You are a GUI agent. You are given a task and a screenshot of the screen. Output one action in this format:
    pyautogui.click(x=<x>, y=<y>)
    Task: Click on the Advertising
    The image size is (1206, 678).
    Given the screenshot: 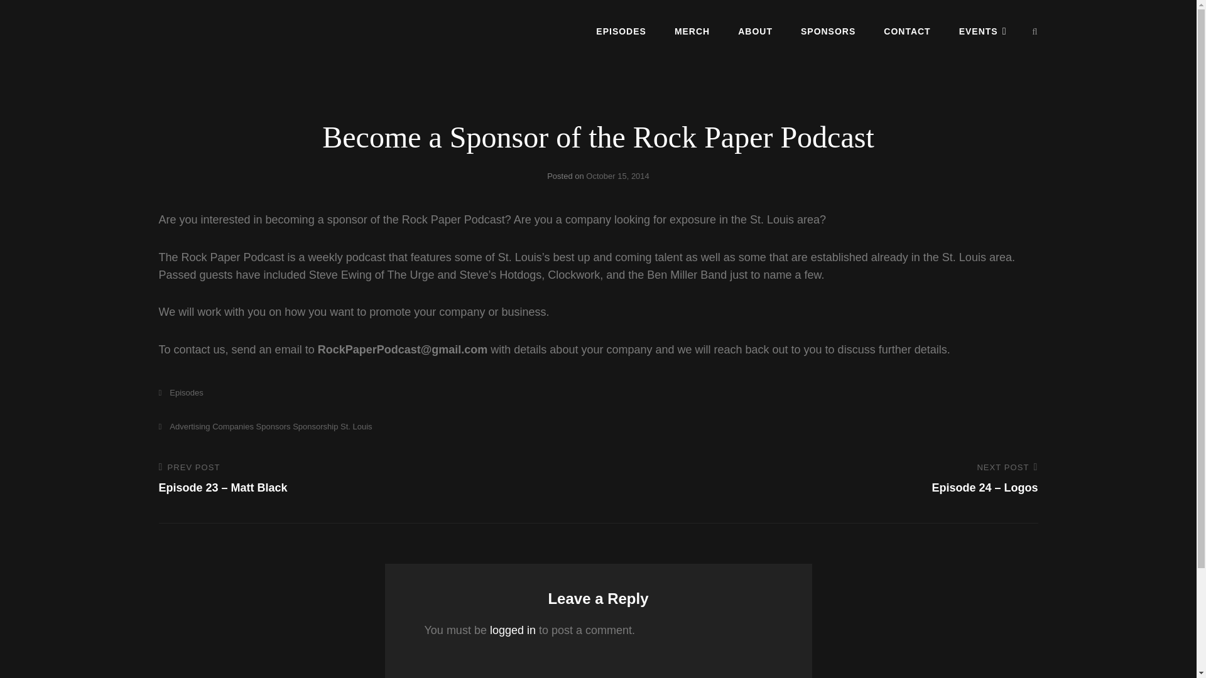 What is the action you would take?
    pyautogui.click(x=183, y=426)
    